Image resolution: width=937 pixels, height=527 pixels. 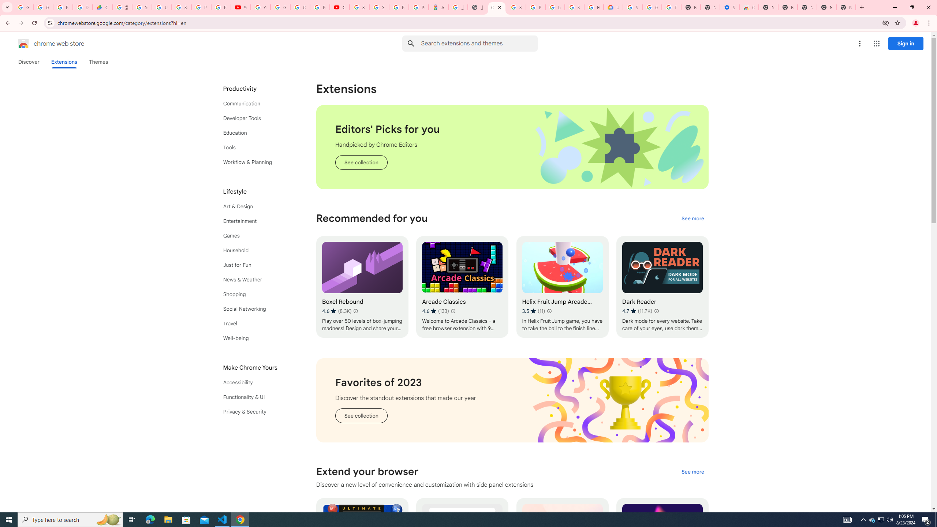 What do you see at coordinates (64, 62) in the screenshot?
I see `Extensions` at bounding box center [64, 62].